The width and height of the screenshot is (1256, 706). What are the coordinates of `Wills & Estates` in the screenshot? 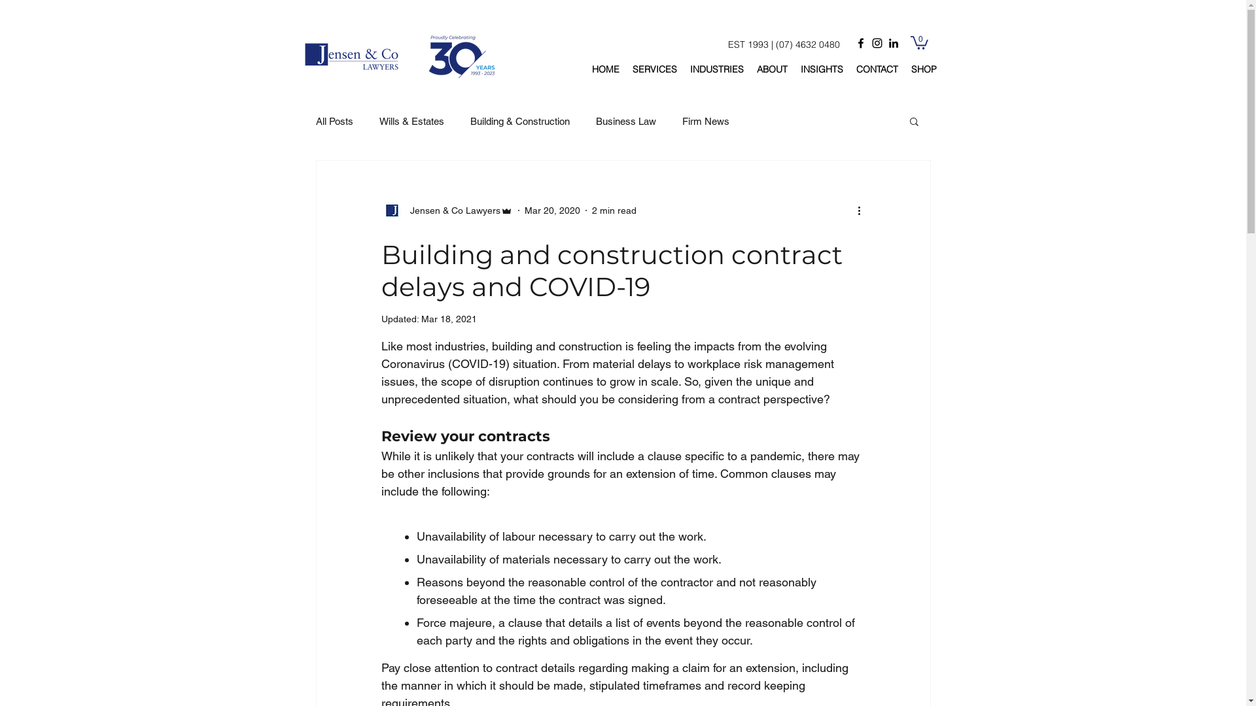 It's located at (412, 120).